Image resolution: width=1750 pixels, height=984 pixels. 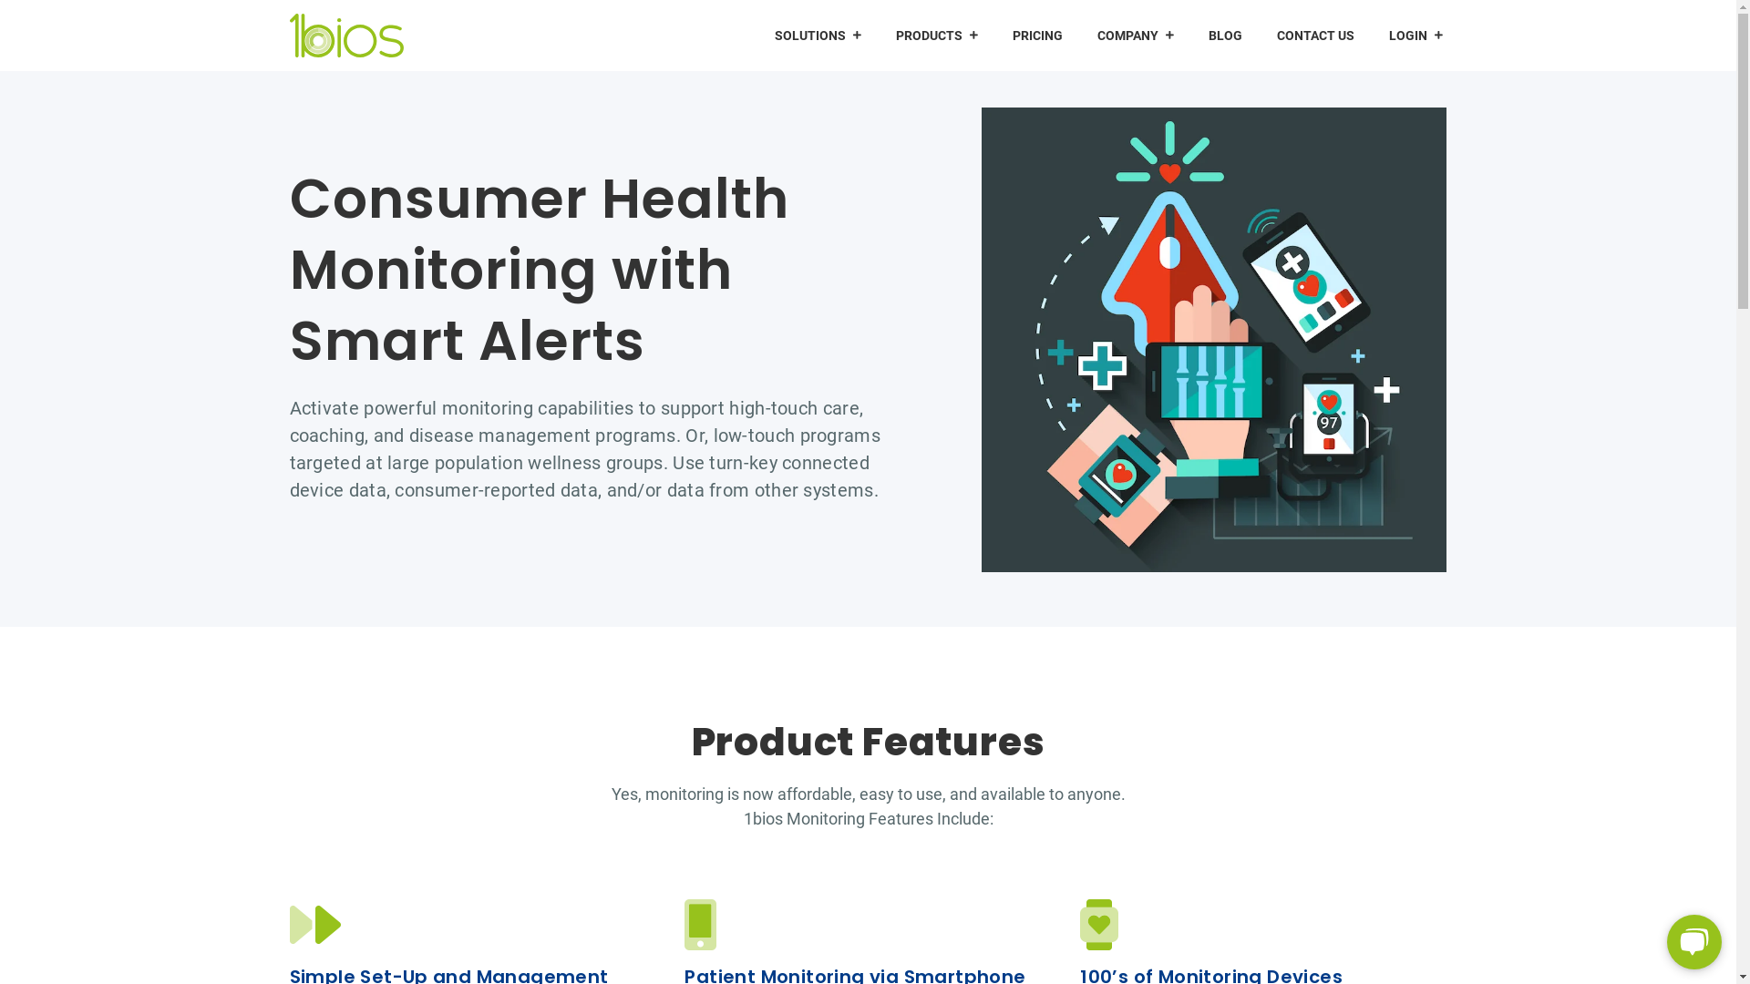 What do you see at coordinates (1037, 36) in the screenshot?
I see `PRICING` at bounding box center [1037, 36].